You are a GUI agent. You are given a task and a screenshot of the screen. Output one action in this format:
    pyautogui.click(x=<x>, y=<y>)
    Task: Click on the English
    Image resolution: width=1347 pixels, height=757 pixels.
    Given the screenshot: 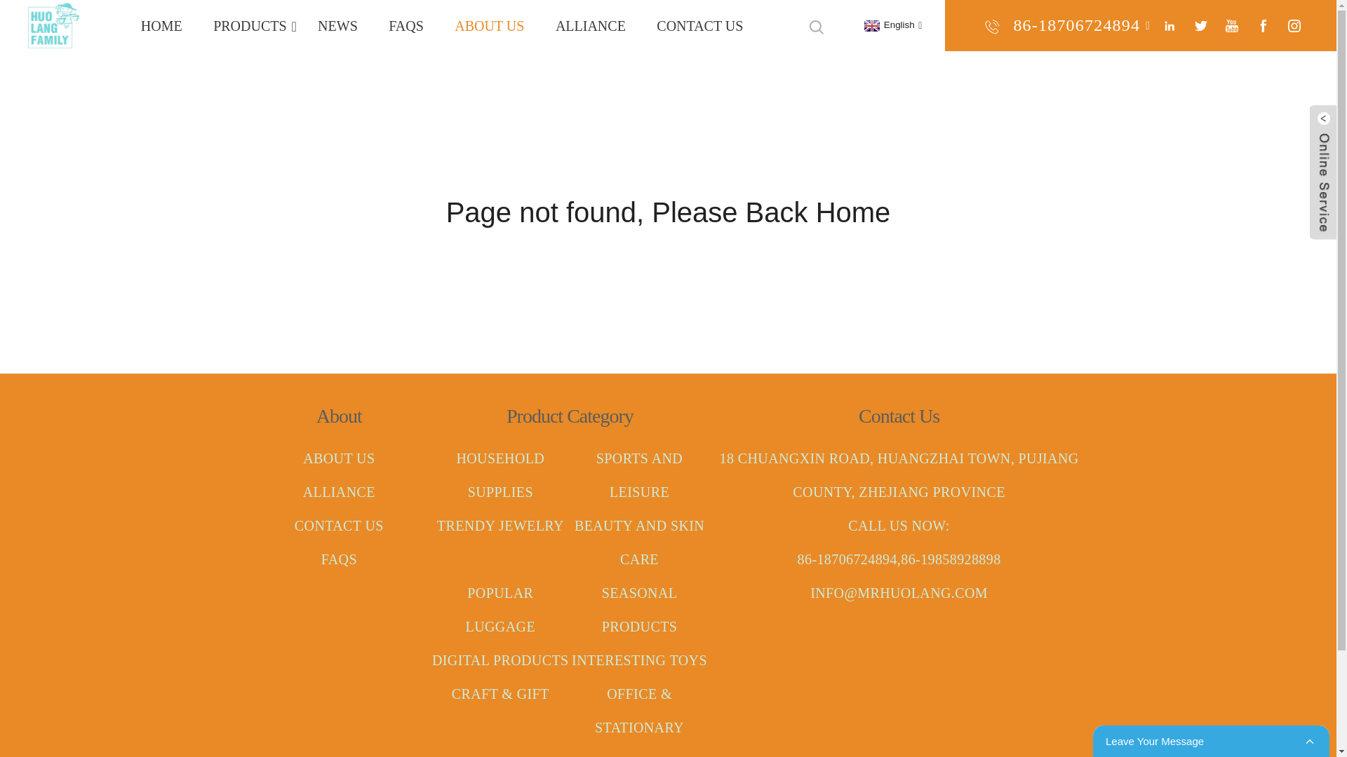 What is the action you would take?
    pyautogui.click(x=891, y=25)
    